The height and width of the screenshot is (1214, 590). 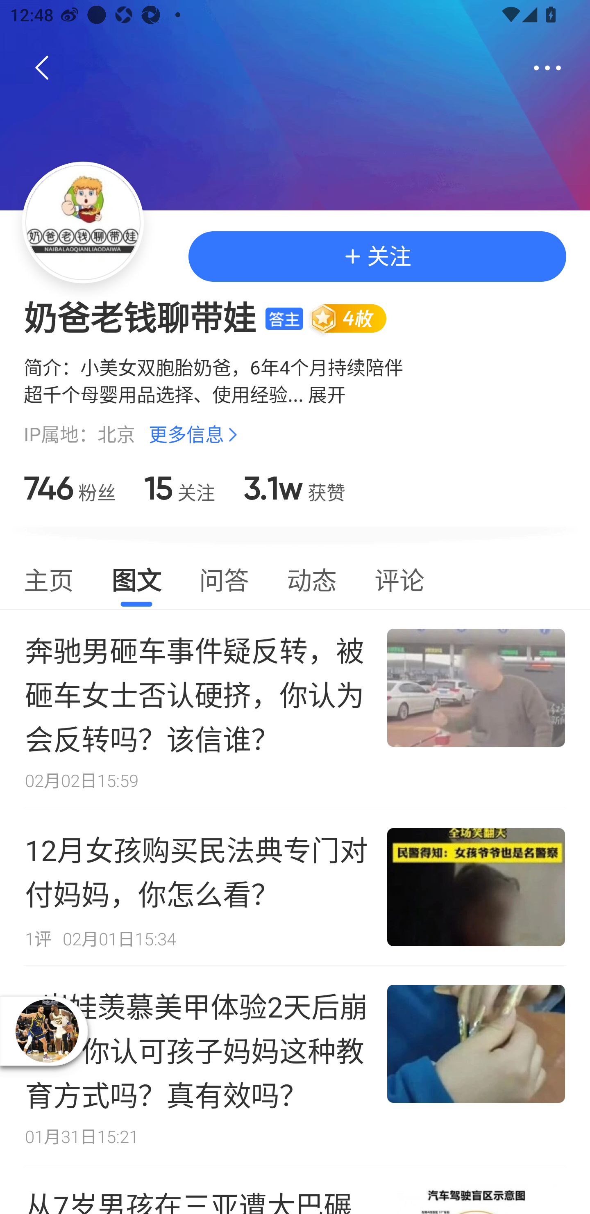 What do you see at coordinates (136, 578) in the screenshot?
I see `图文` at bounding box center [136, 578].